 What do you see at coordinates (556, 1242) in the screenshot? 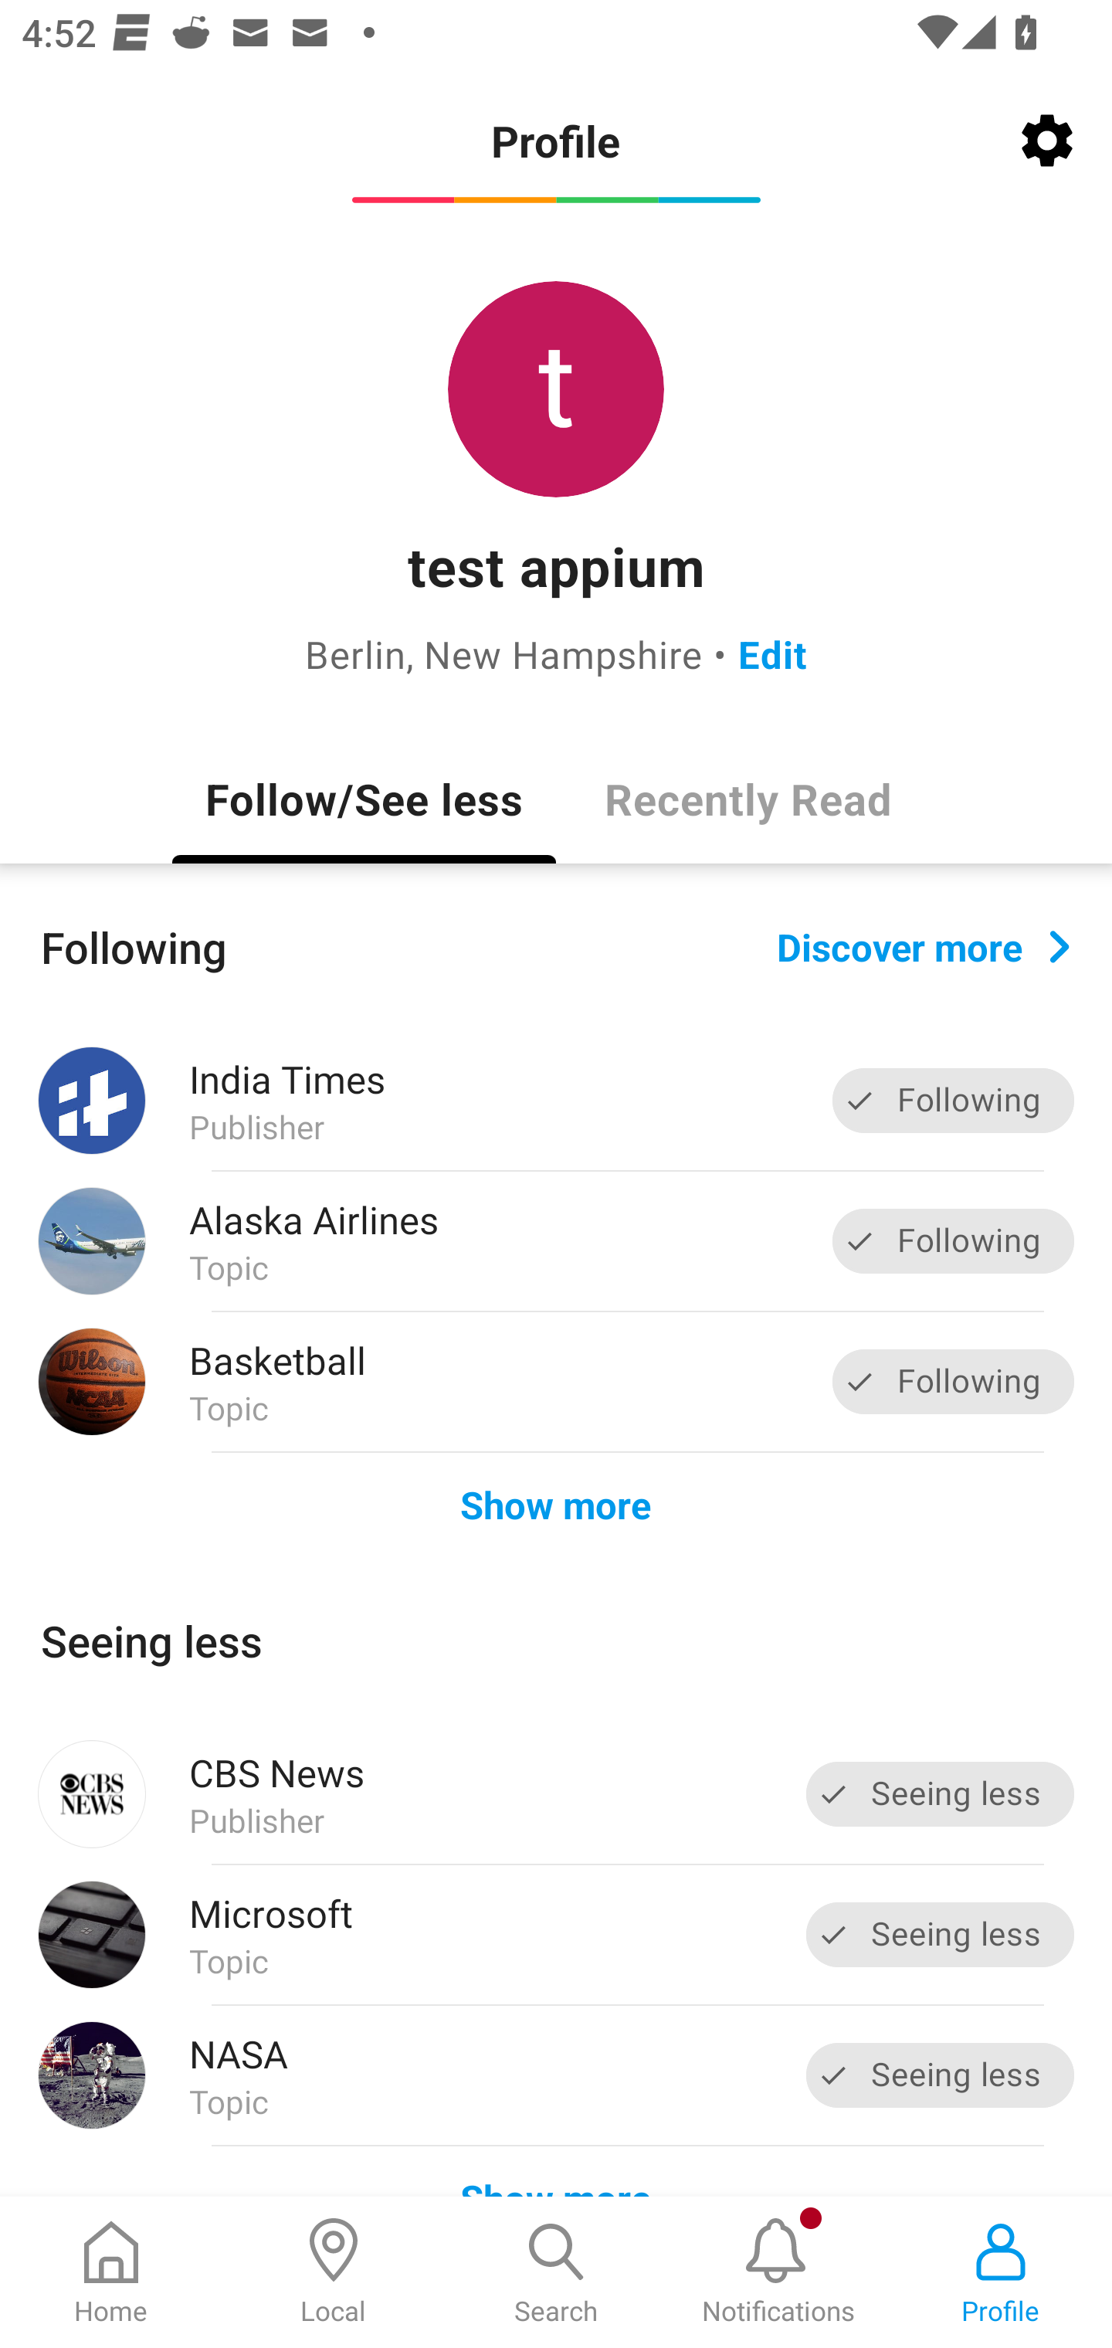
I see `Alaska Airlines Topic Following` at bounding box center [556, 1242].